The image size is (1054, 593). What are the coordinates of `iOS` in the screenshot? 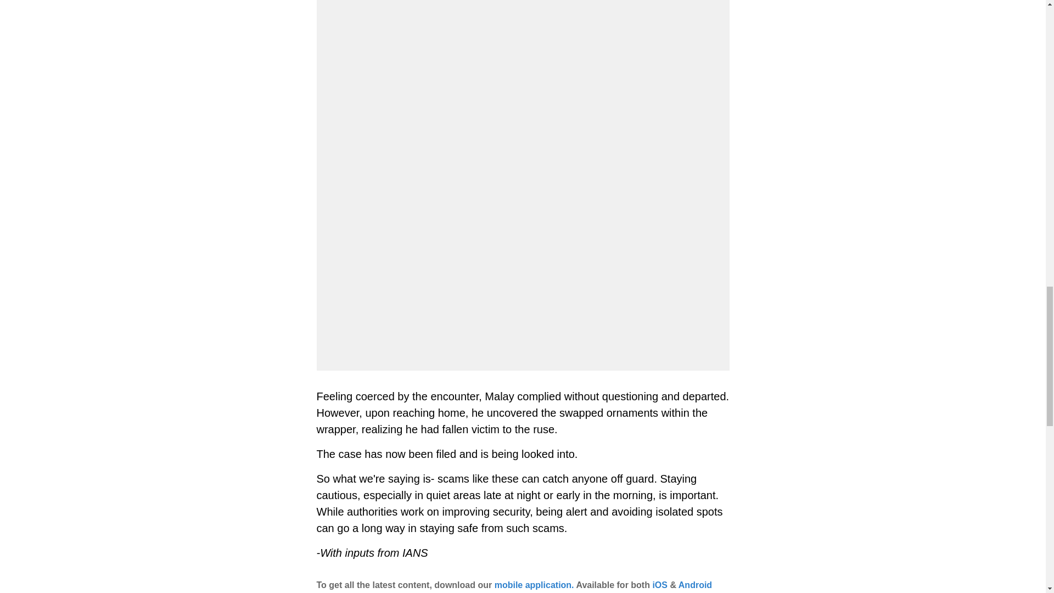 It's located at (660, 585).